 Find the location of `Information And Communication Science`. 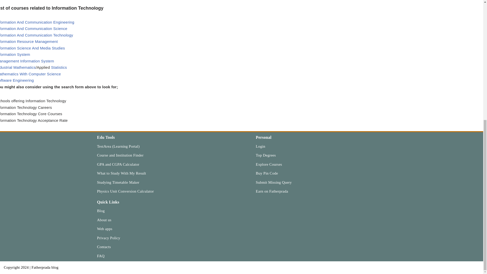

Information And Communication Science is located at coordinates (33, 28).